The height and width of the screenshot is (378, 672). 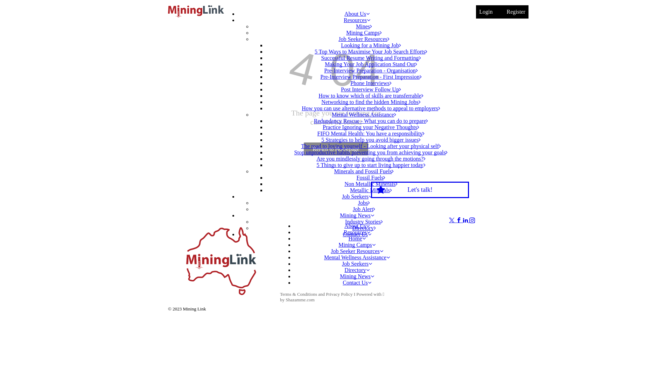 I want to click on Job Seeker Resources, so click(x=364, y=39).